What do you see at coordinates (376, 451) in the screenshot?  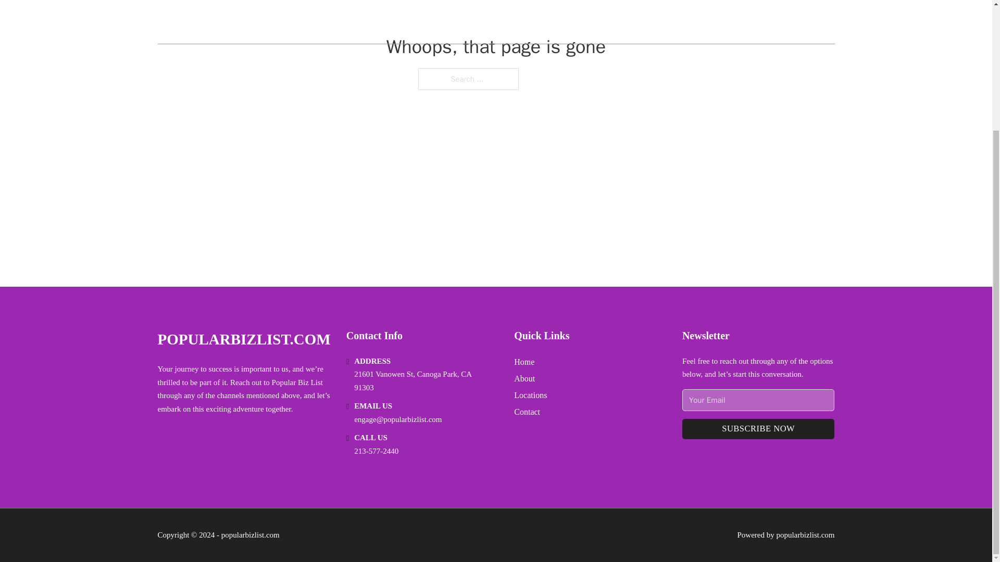 I see `213-577-2440` at bounding box center [376, 451].